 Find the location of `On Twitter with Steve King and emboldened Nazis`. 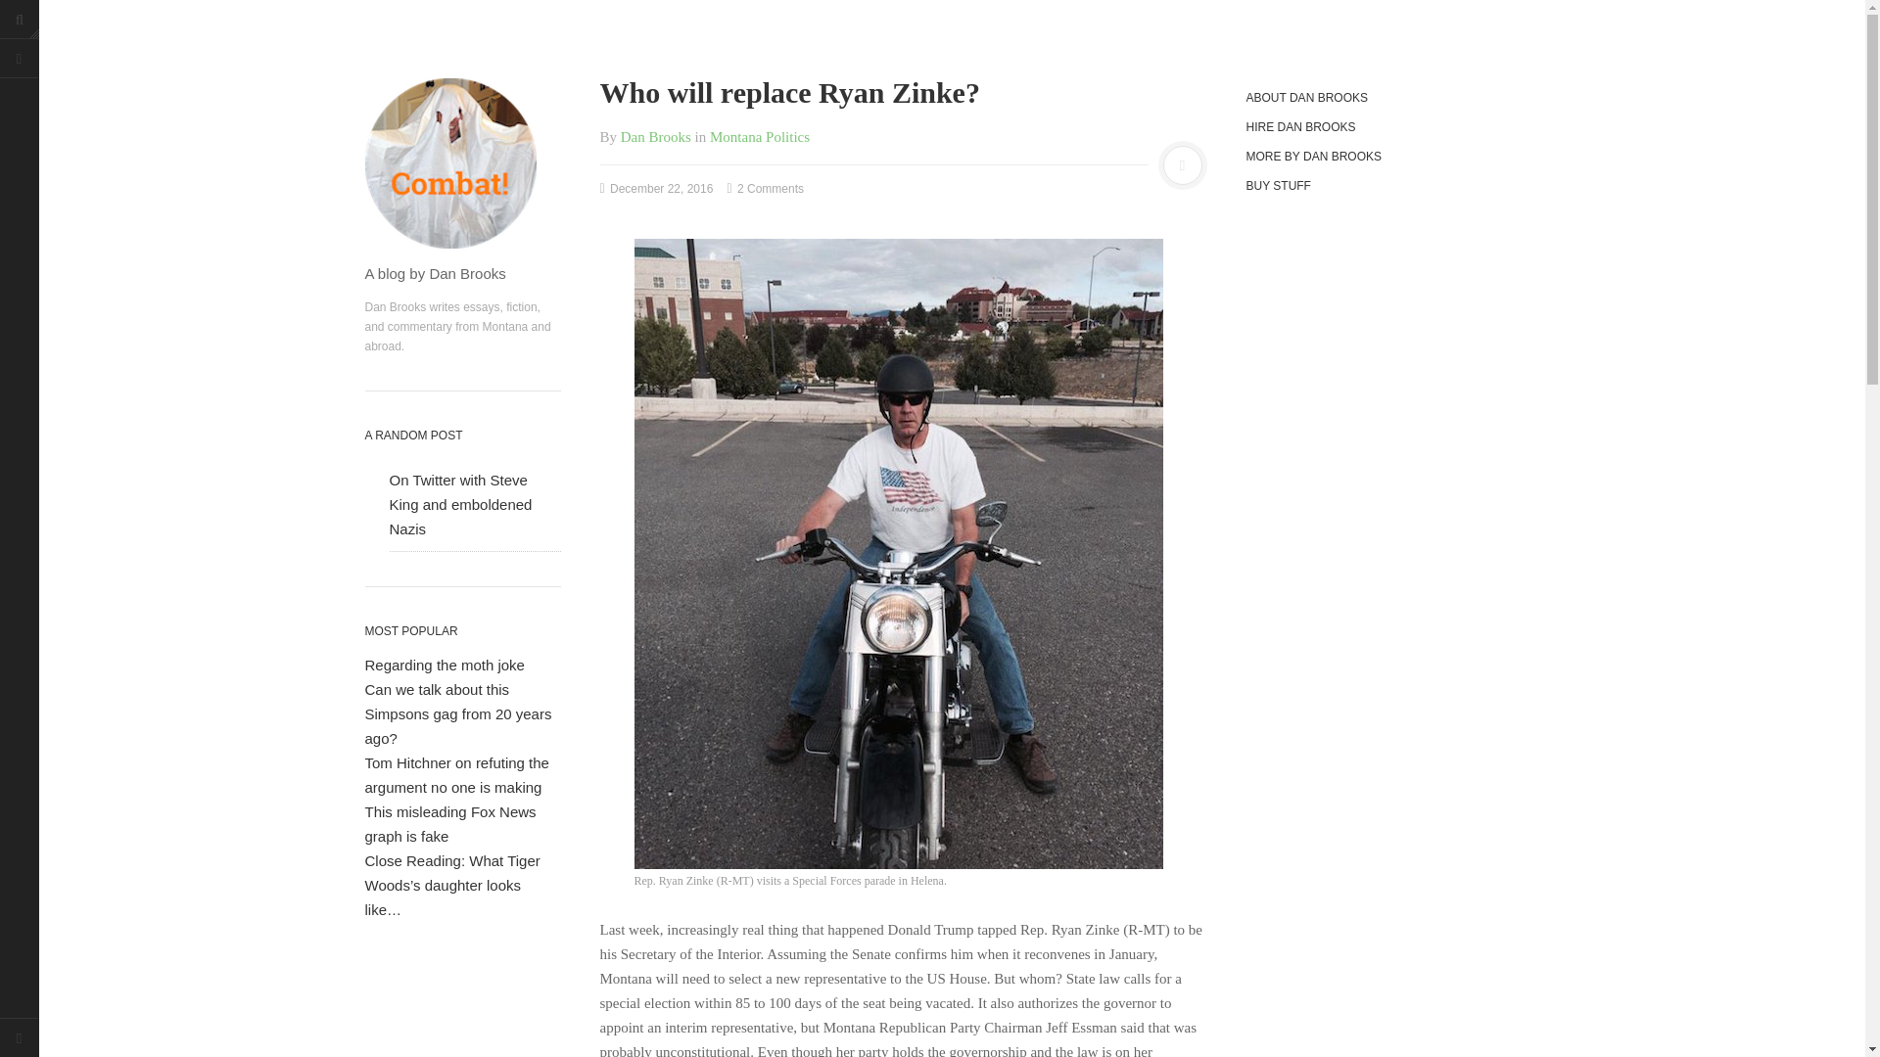

On Twitter with Steve King and emboldened Nazis is located at coordinates (460, 503).